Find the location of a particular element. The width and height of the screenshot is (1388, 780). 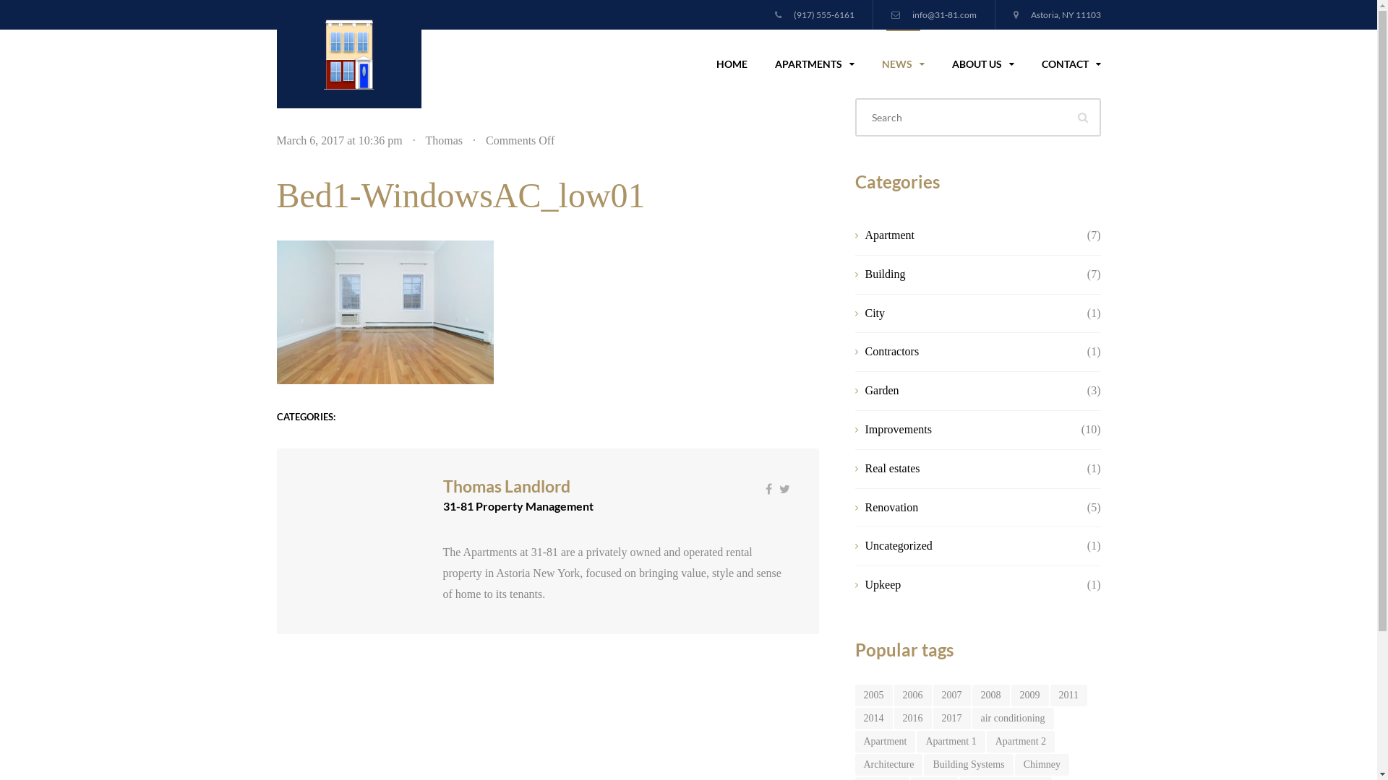

2006 is located at coordinates (912, 695).